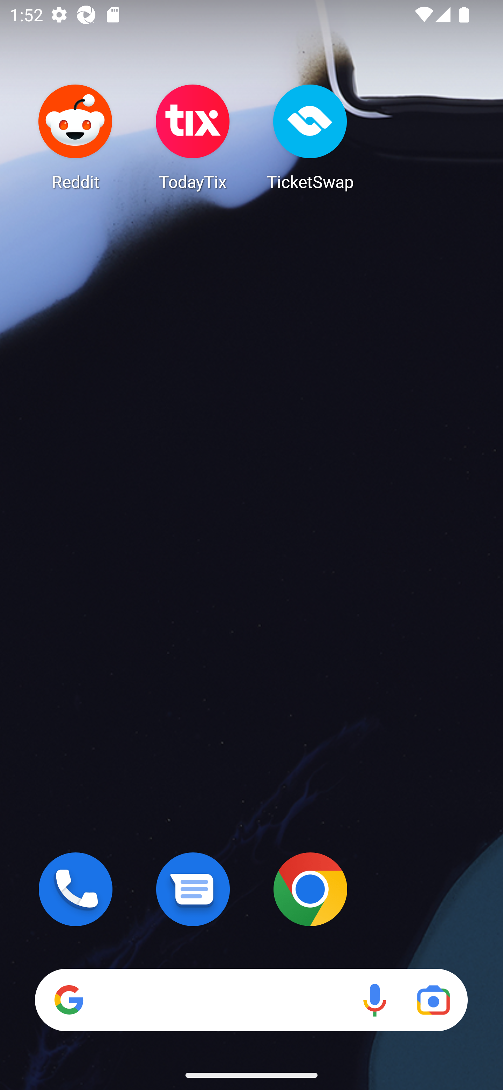 The image size is (503, 1090). What do you see at coordinates (433, 1000) in the screenshot?
I see `Google Lens` at bounding box center [433, 1000].